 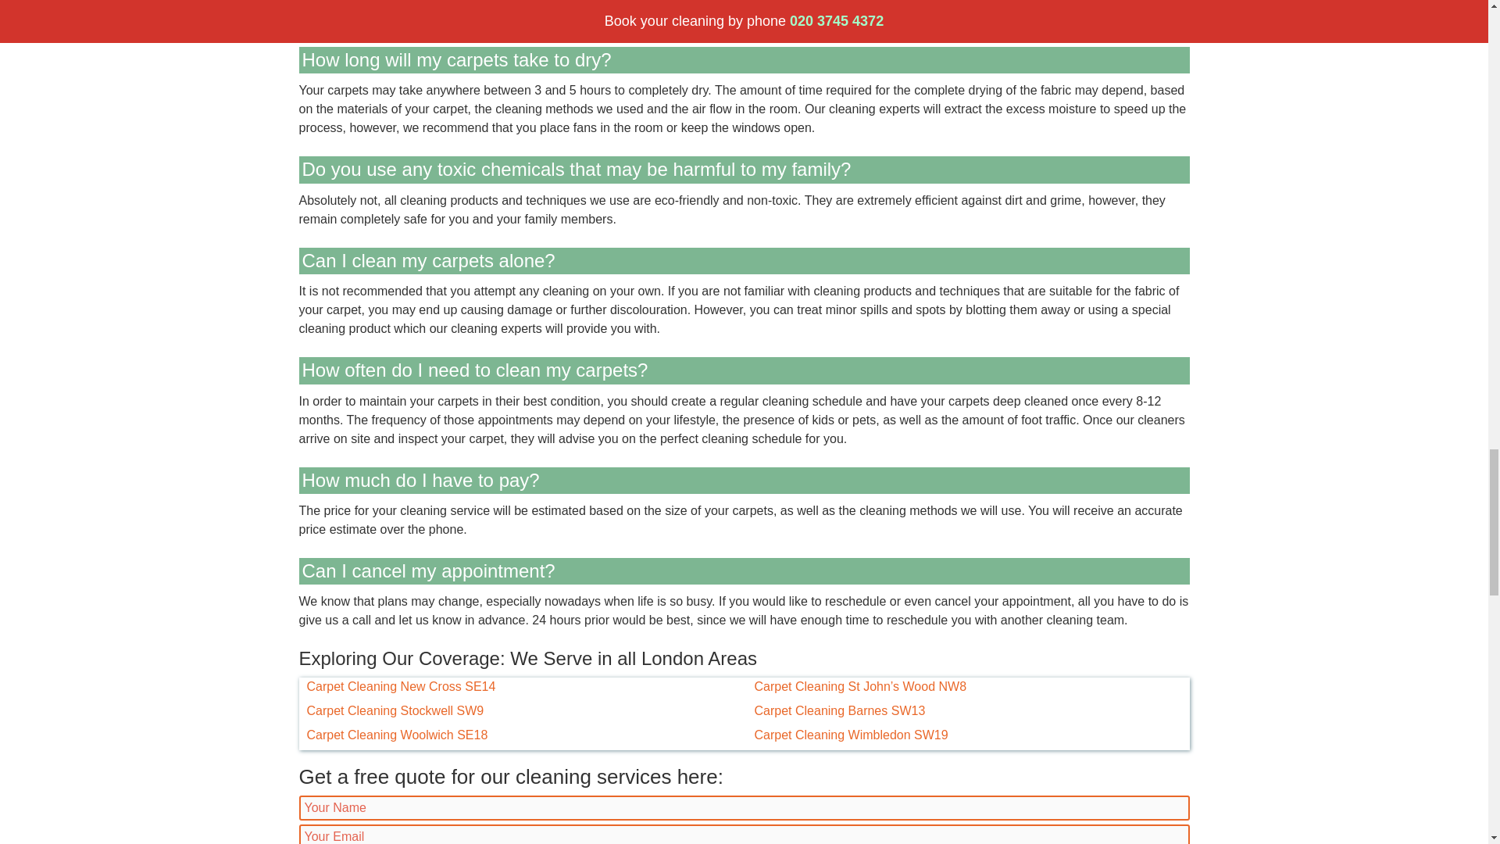 I want to click on Carpet Cleaning Woolwich SE18, so click(x=397, y=735).